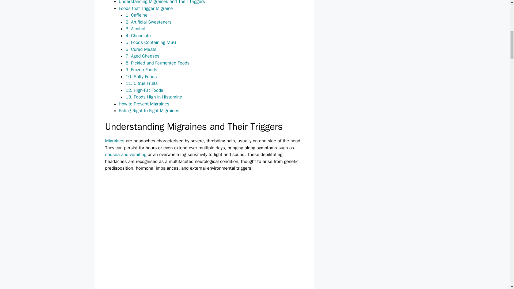  What do you see at coordinates (135, 29) in the screenshot?
I see `3. Alcohol` at bounding box center [135, 29].